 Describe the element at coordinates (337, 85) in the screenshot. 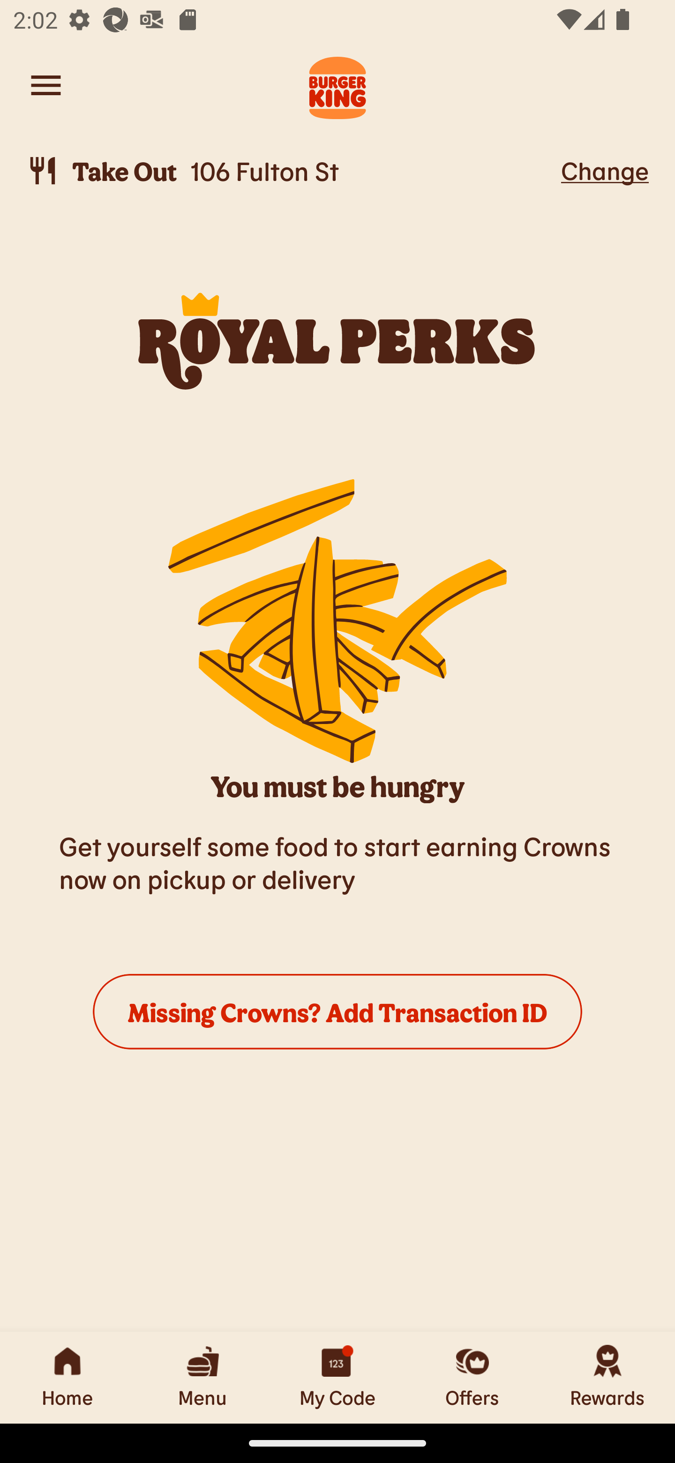

I see `Burger King Logo. Navigate to Home` at that location.